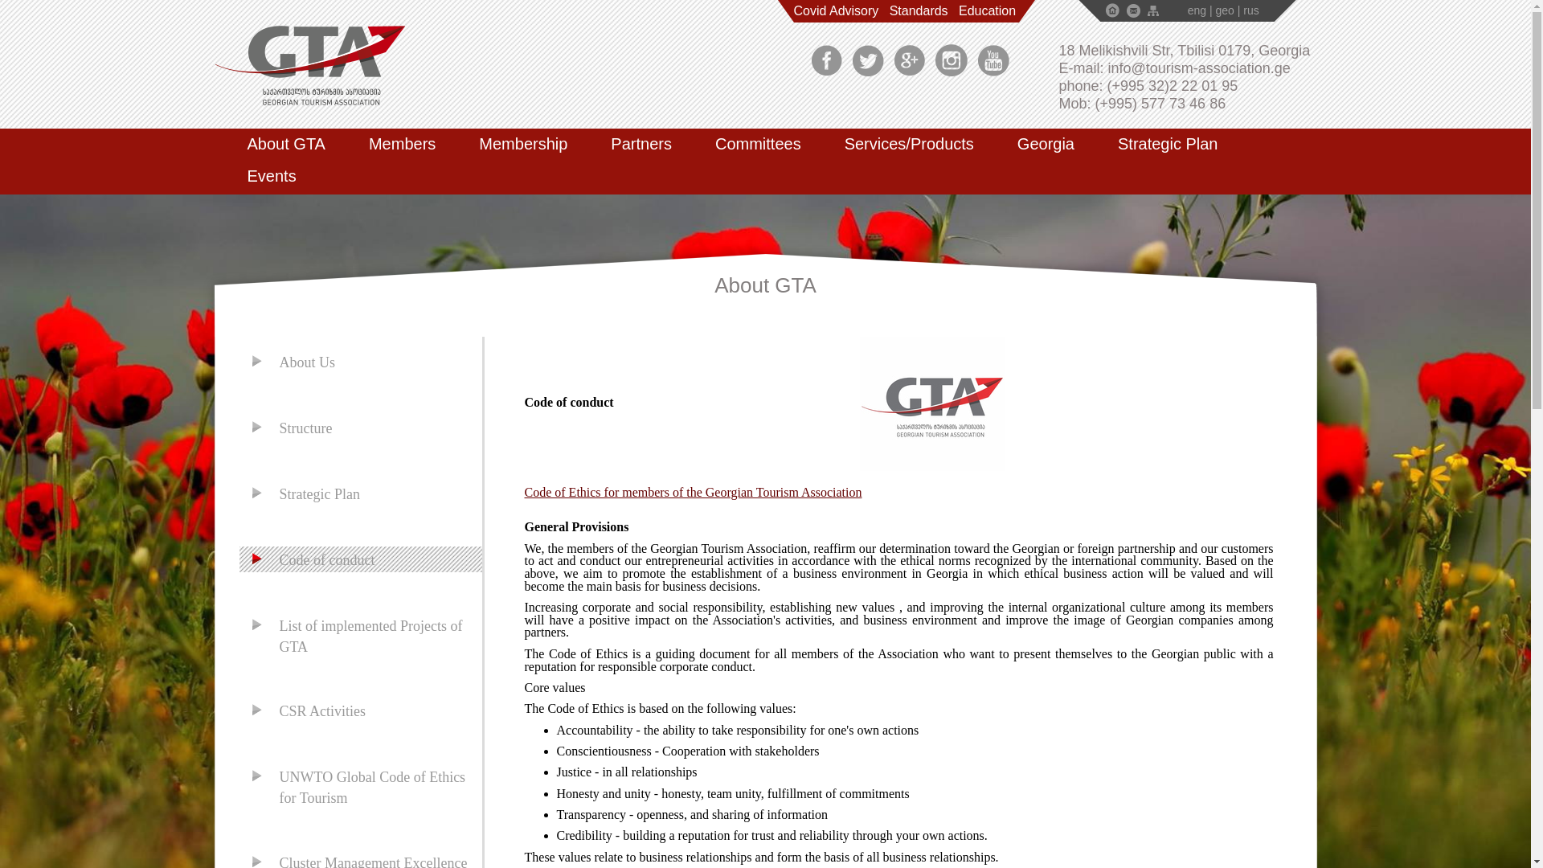 The width and height of the screenshot is (1543, 868). What do you see at coordinates (988, 17) in the screenshot?
I see `Education` at bounding box center [988, 17].